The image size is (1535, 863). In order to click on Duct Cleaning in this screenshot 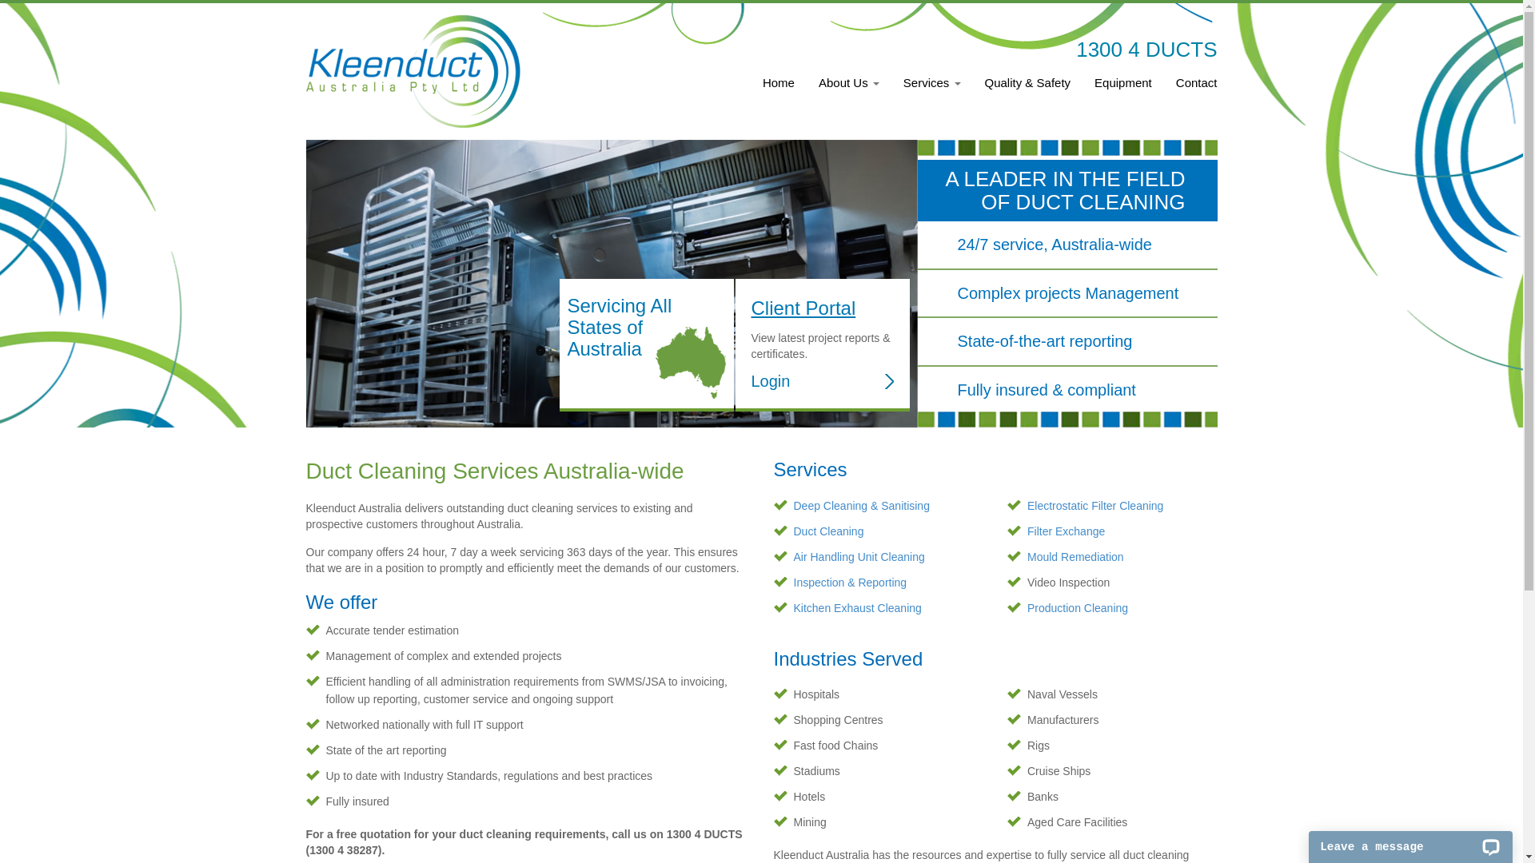, I will do `click(828, 531)`.